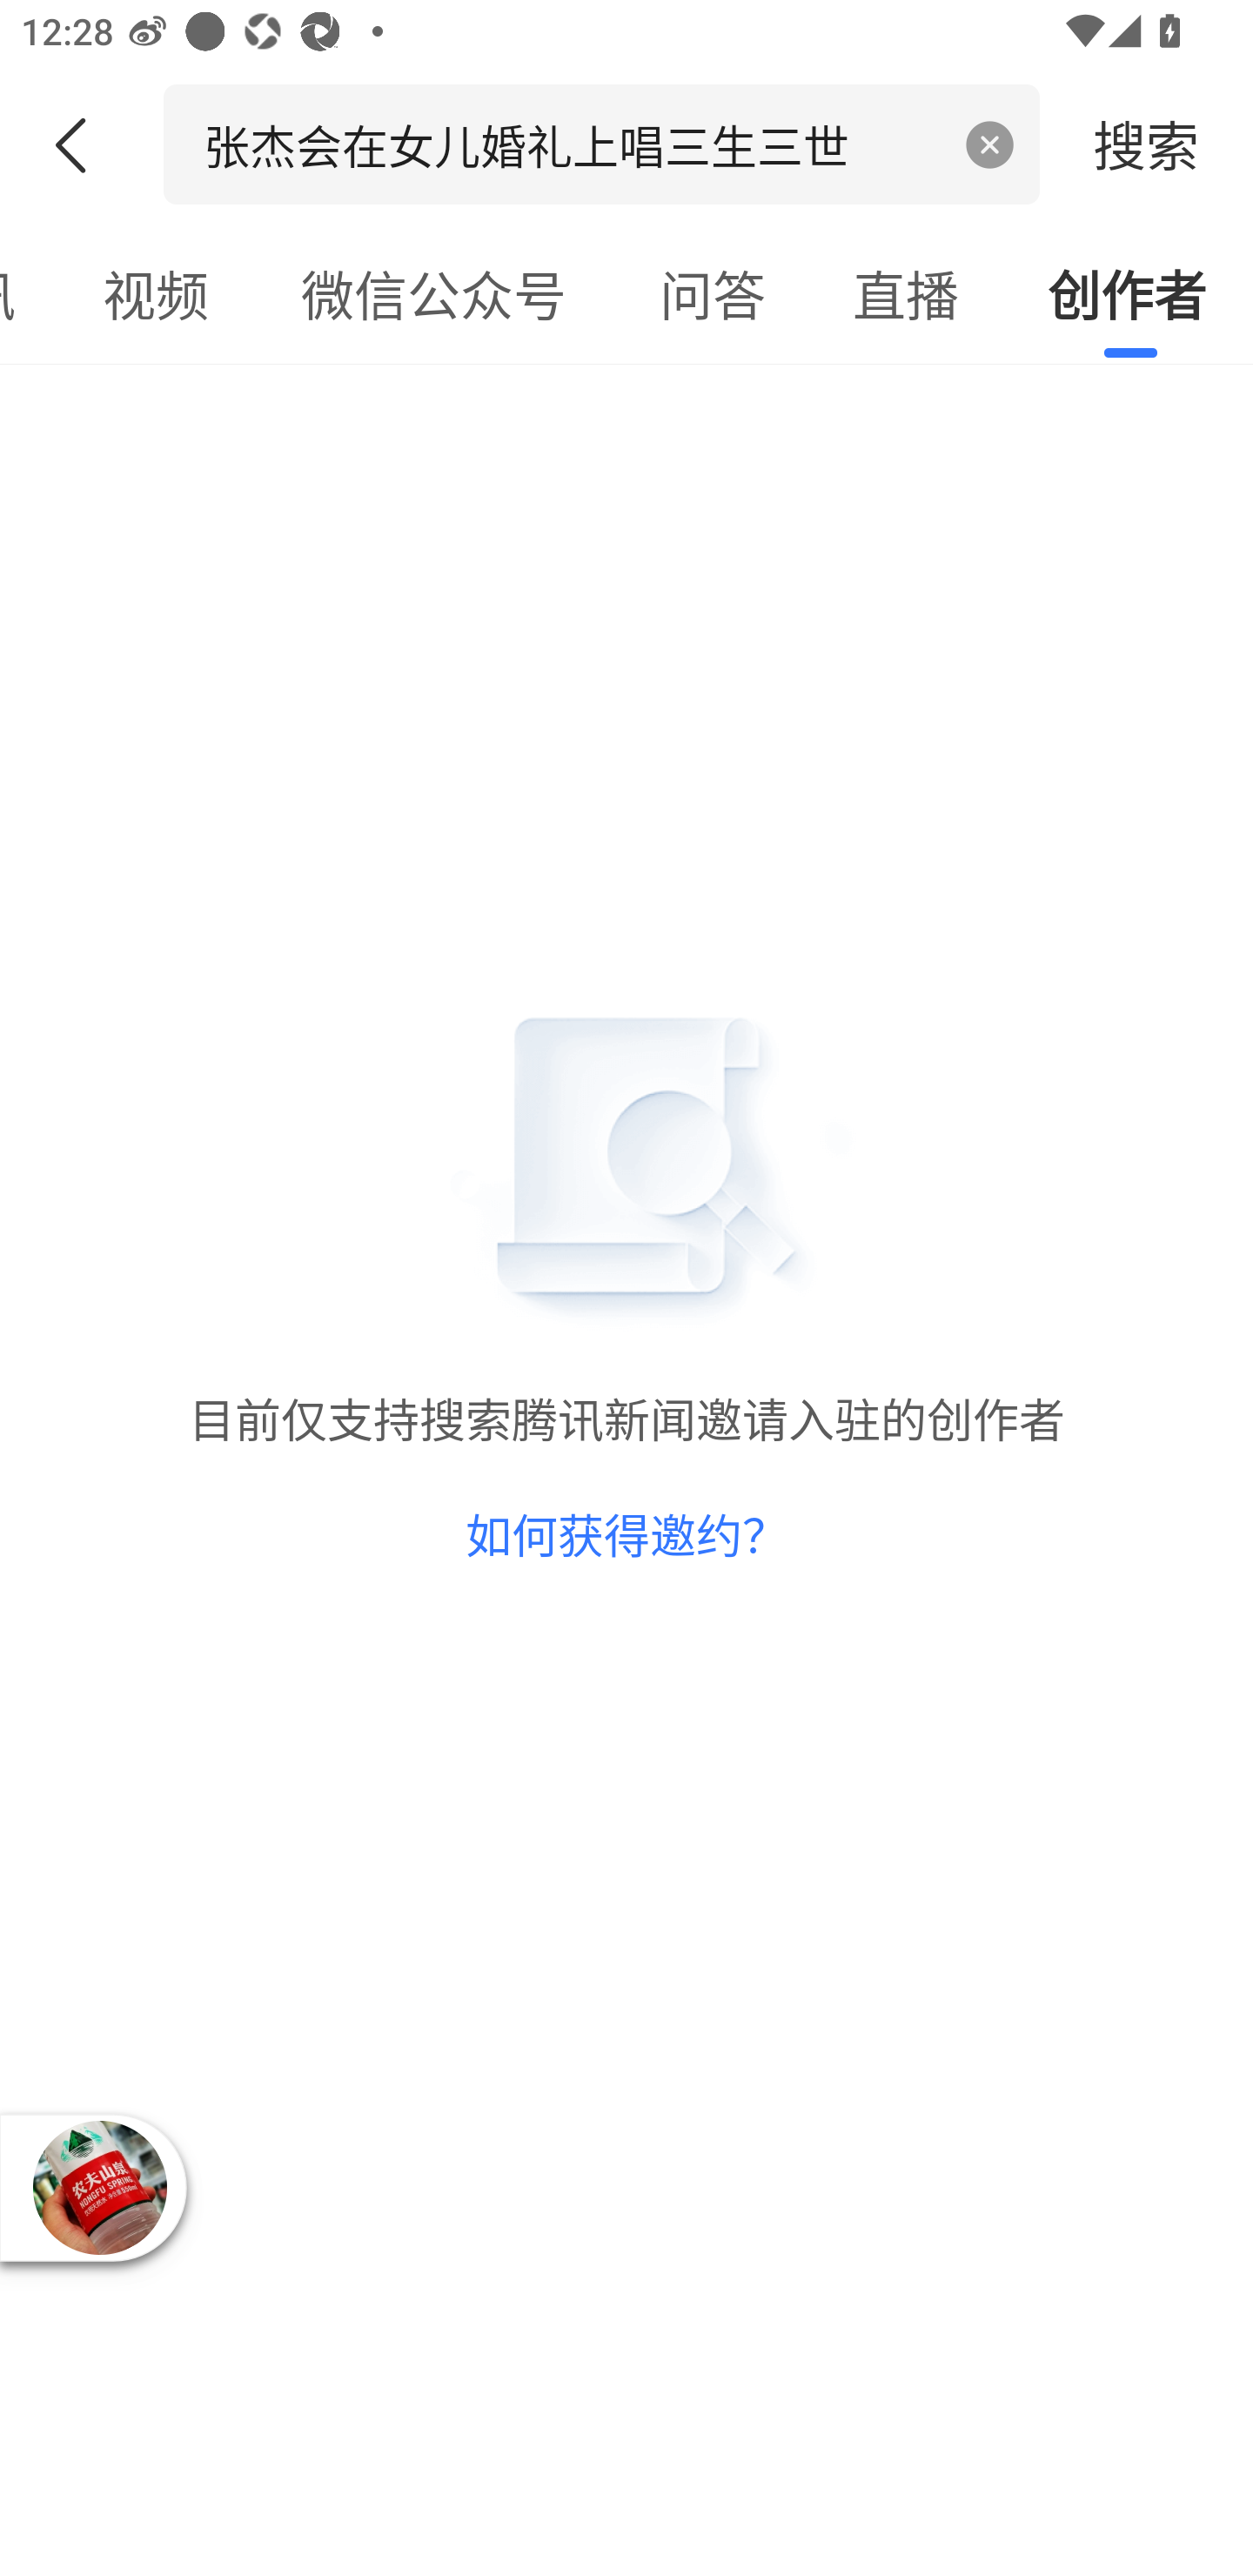  I want to click on 返回, so click(82, 144).